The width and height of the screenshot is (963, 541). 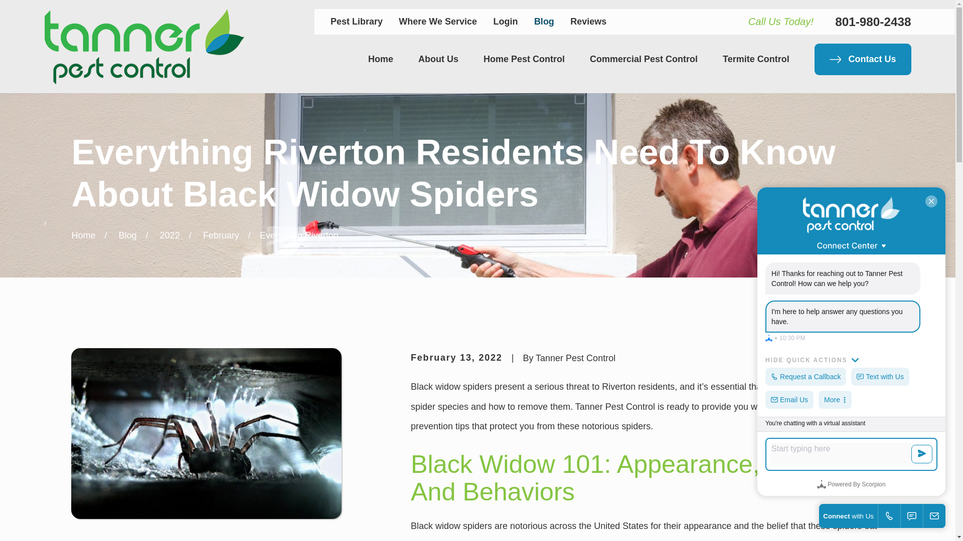 I want to click on Pest Library, so click(x=356, y=21).